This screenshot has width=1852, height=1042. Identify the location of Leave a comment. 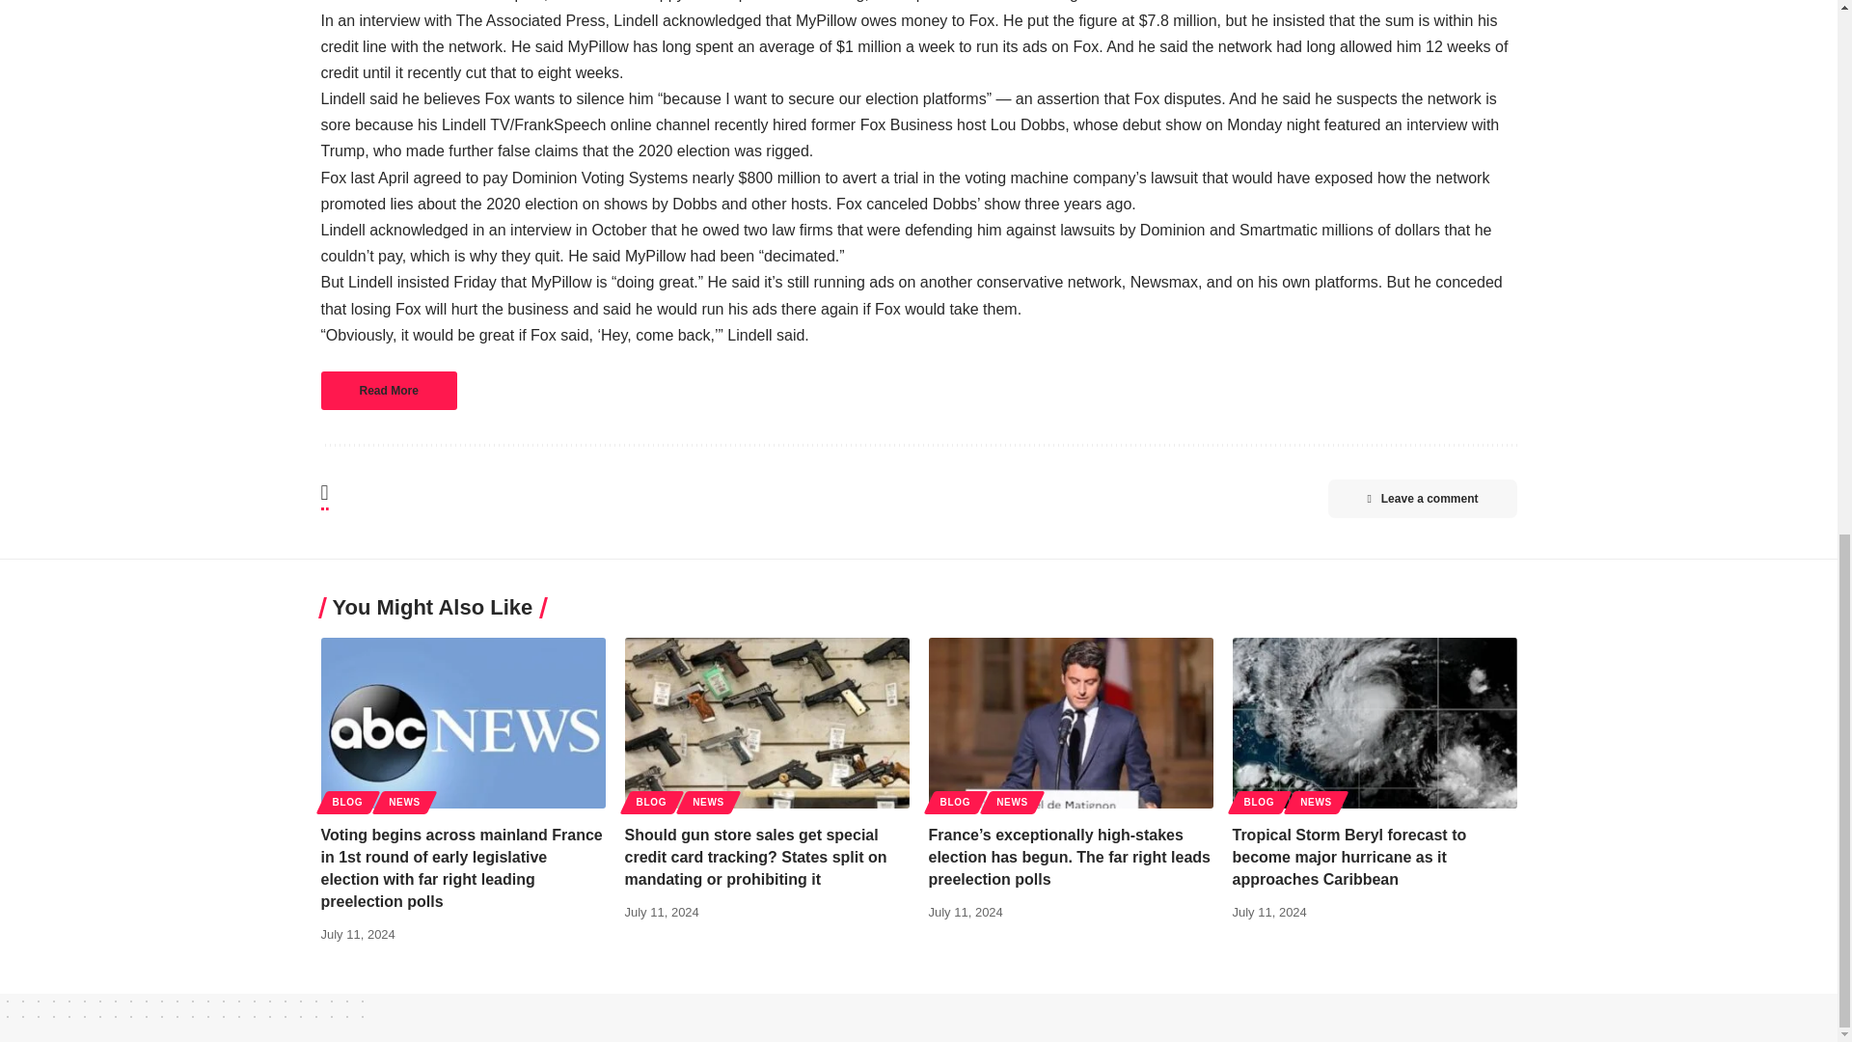
(1422, 498).